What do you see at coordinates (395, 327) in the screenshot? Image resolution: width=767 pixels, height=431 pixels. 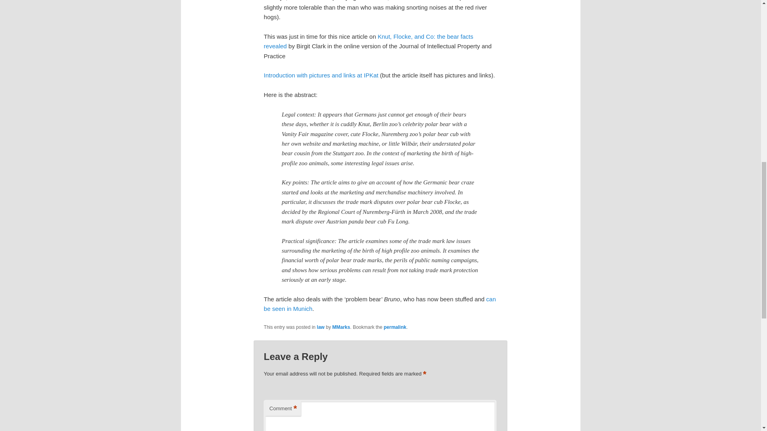 I see `permalink` at bounding box center [395, 327].